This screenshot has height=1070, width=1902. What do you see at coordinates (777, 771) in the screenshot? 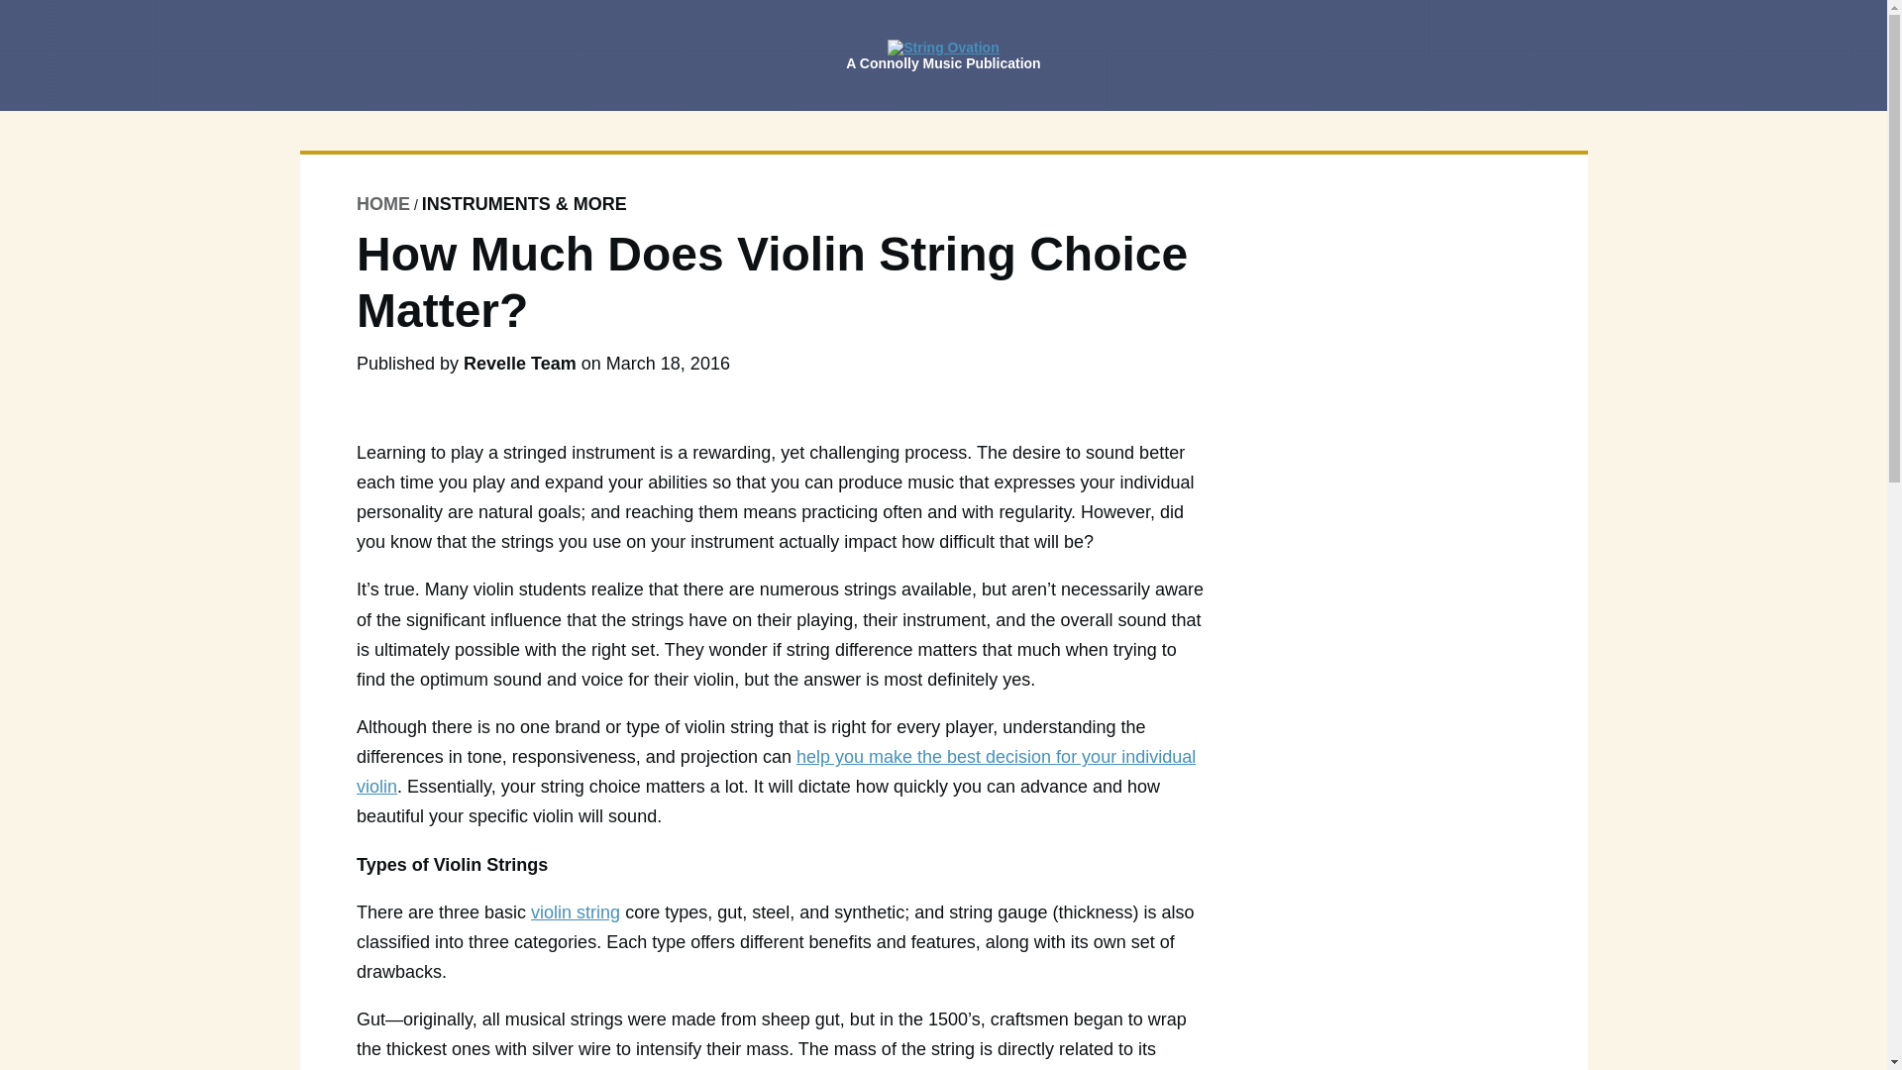
I see `help you make the best decision for your individual violin` at bounding box center [777, 771].